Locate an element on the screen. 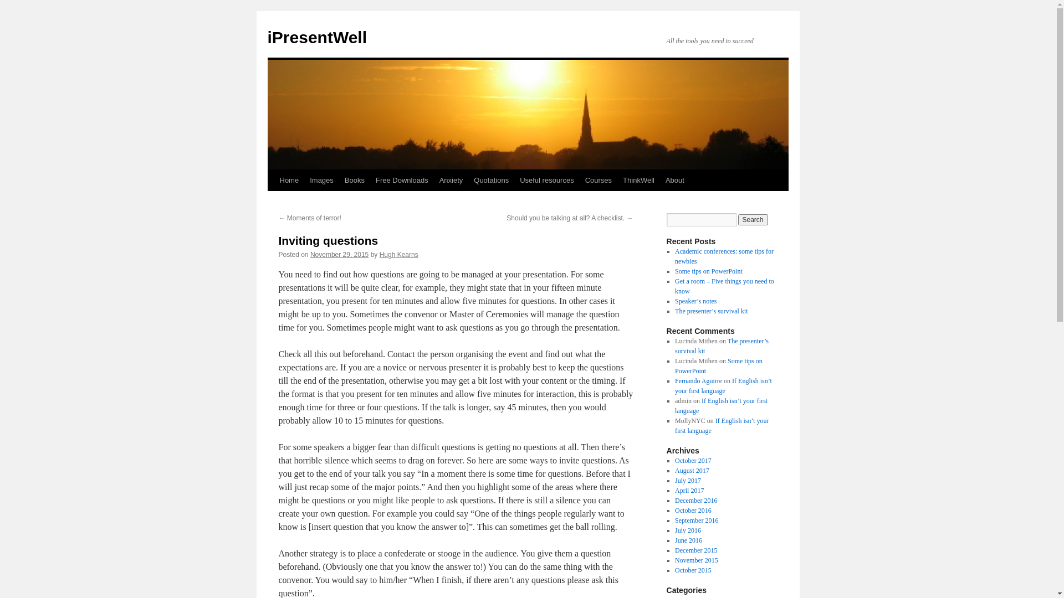  August 2017 is located at coordinates (692, 471).